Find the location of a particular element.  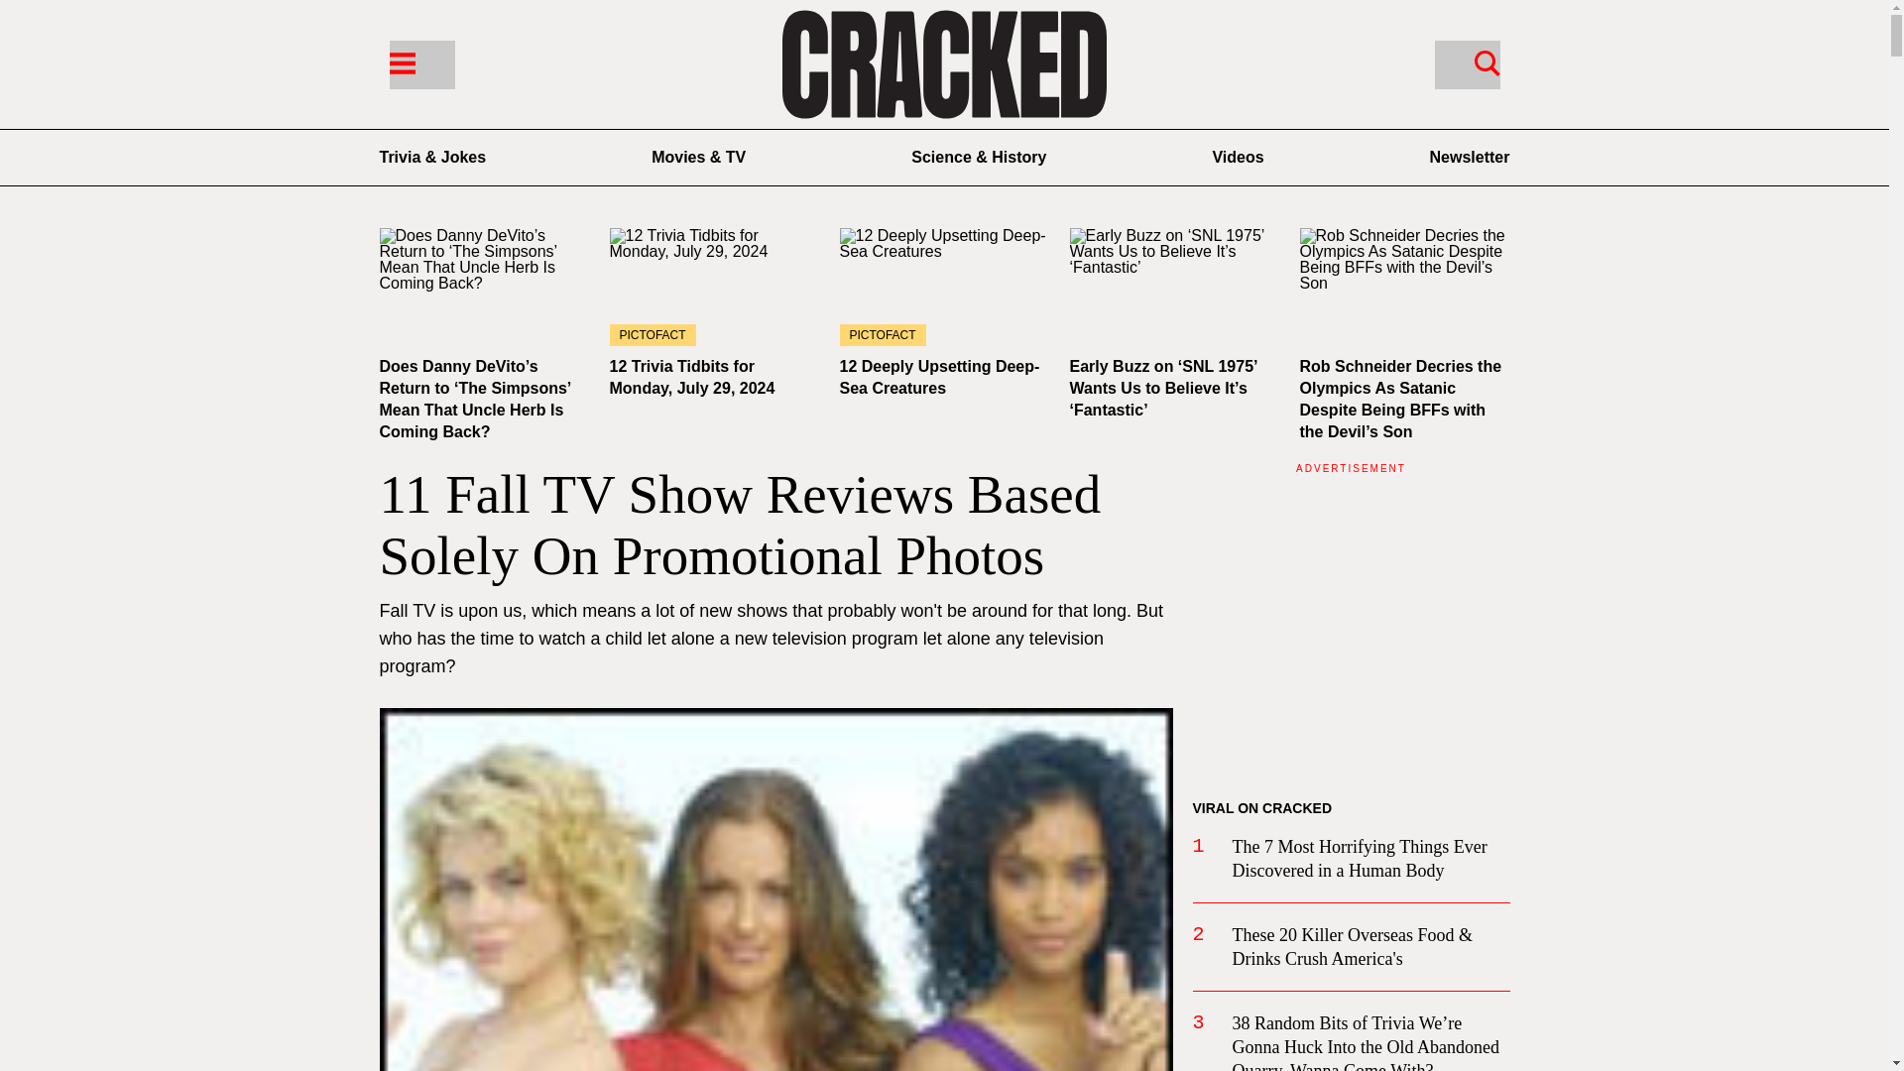

PICTOFACT is located at coordinates (714, 287).